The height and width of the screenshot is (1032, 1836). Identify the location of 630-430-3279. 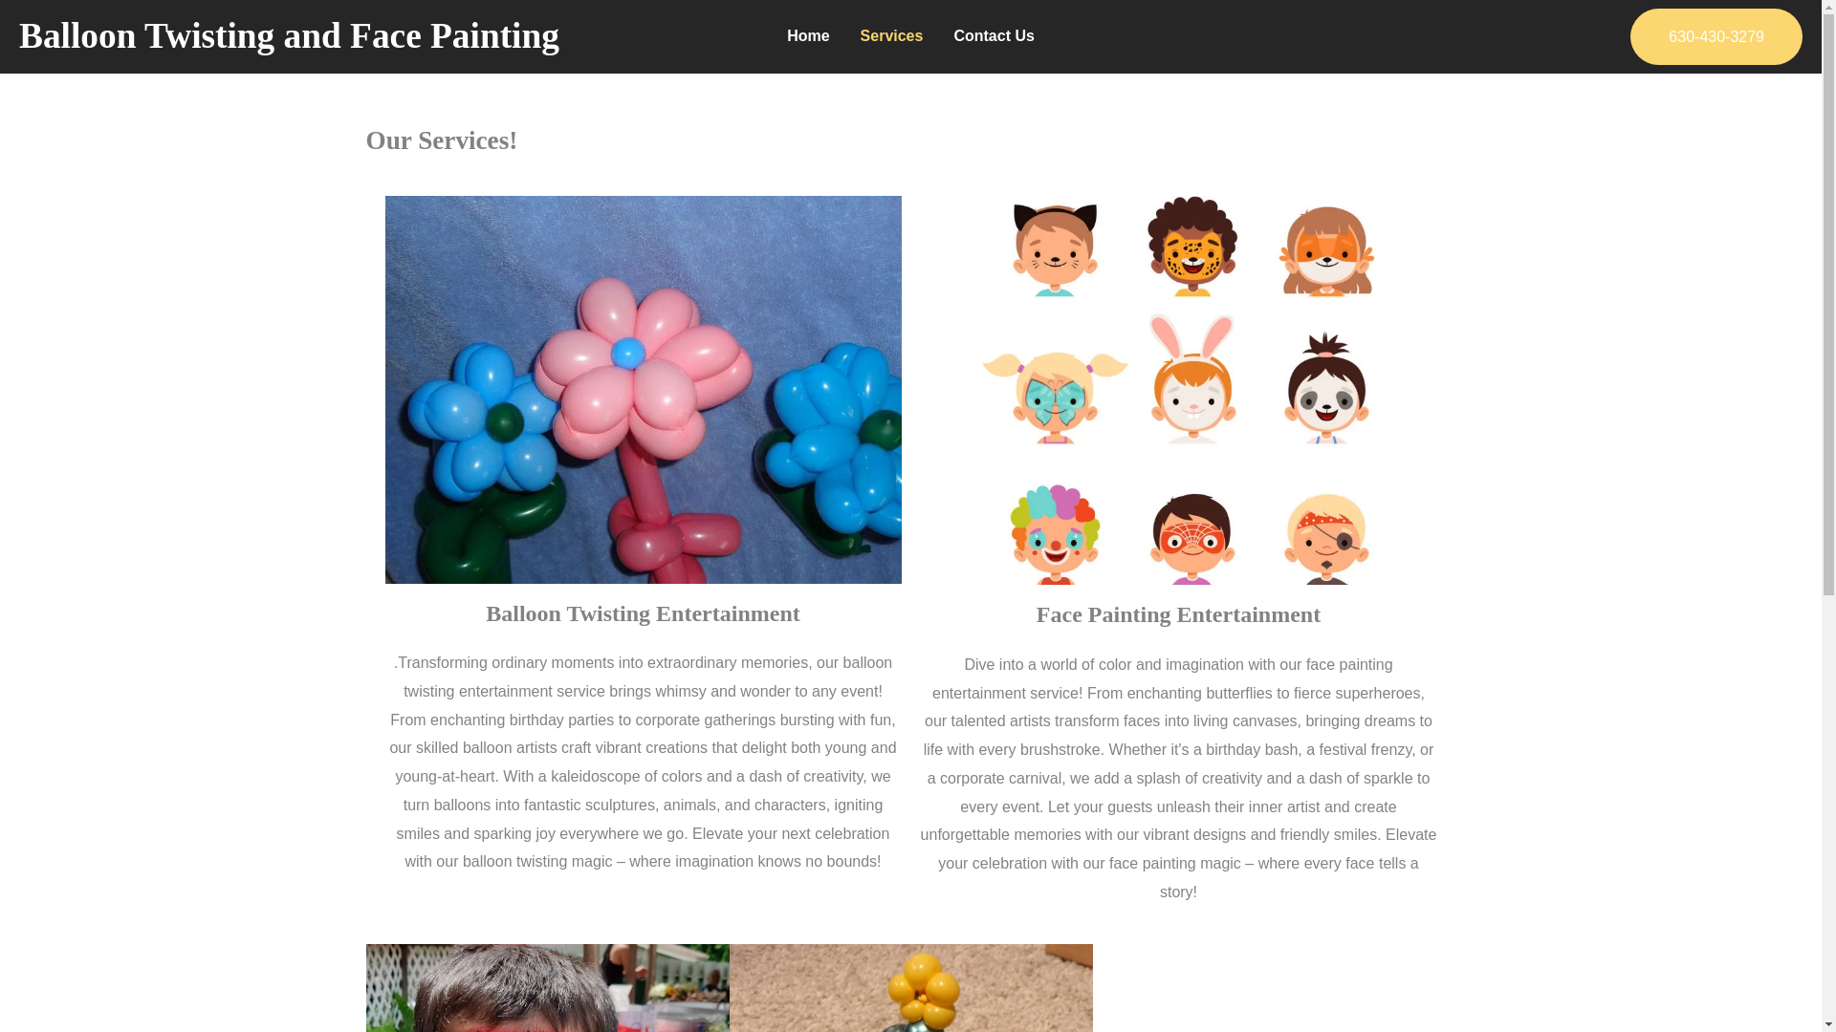
(1716, 36).